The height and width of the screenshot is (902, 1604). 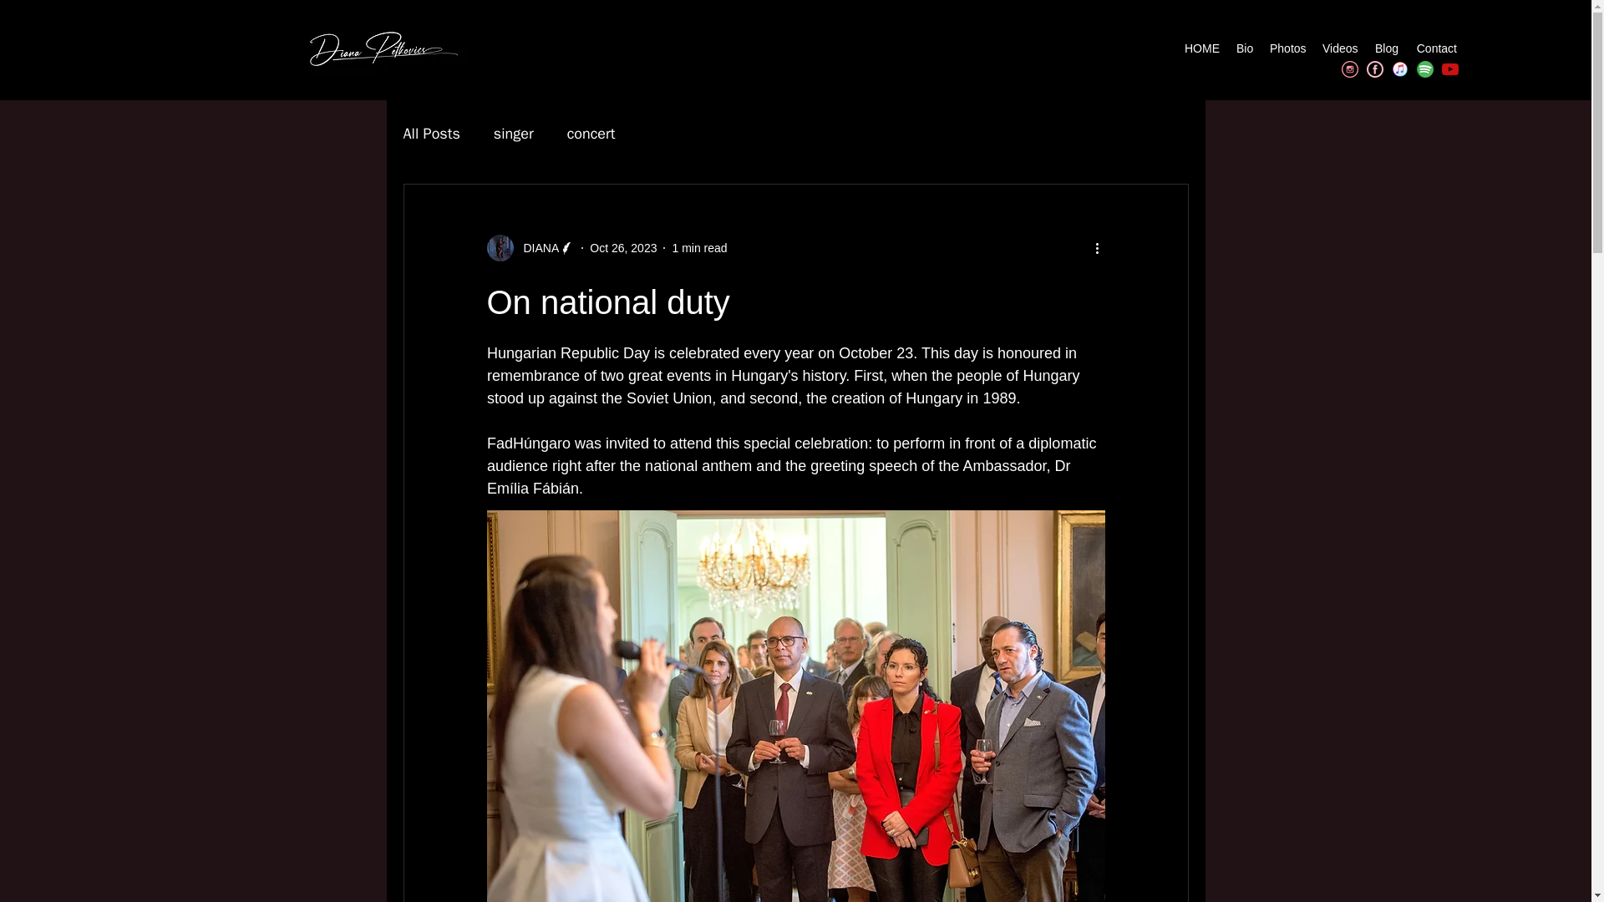 I want to click on singer, so click(x=514, y=133).